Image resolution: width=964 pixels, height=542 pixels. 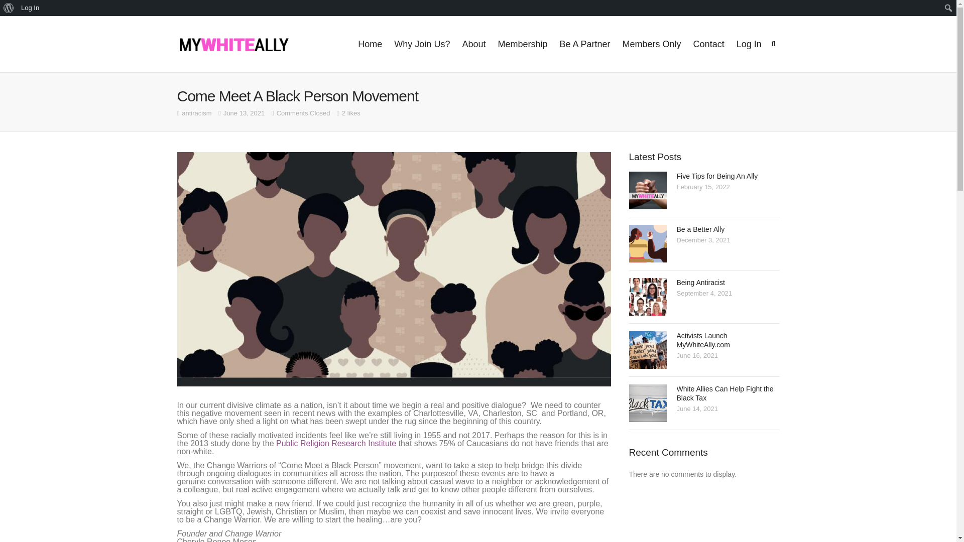 I want to click on Log In, so click(x=30, y=8).